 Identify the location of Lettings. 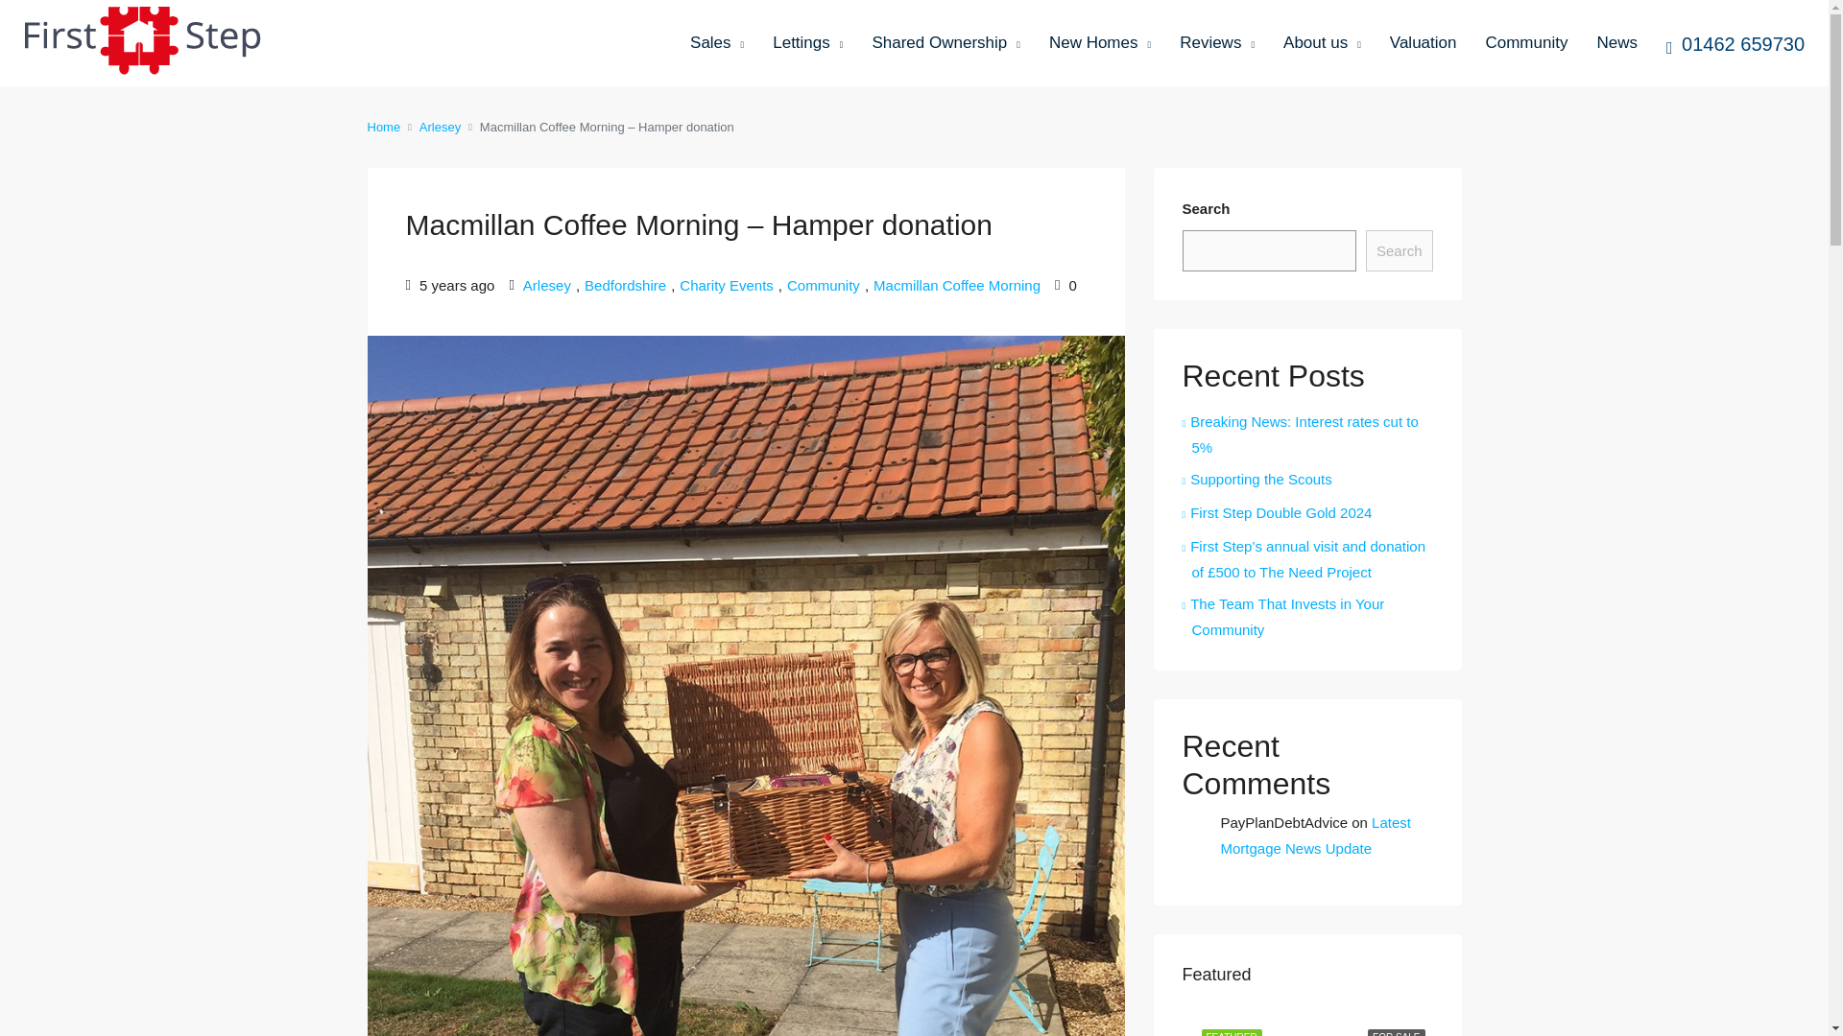
(806, 44).